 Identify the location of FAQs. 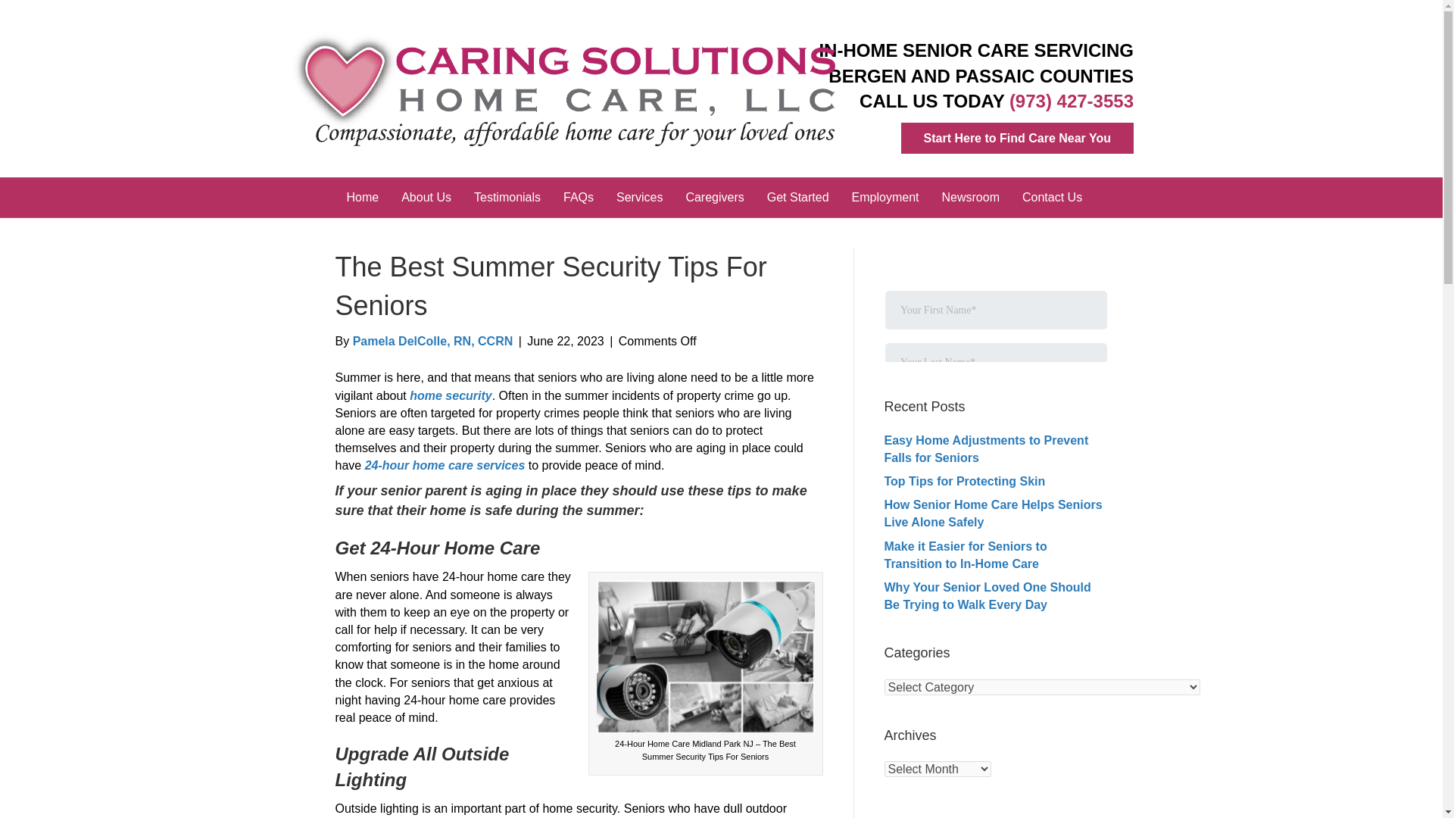
(579, 198).